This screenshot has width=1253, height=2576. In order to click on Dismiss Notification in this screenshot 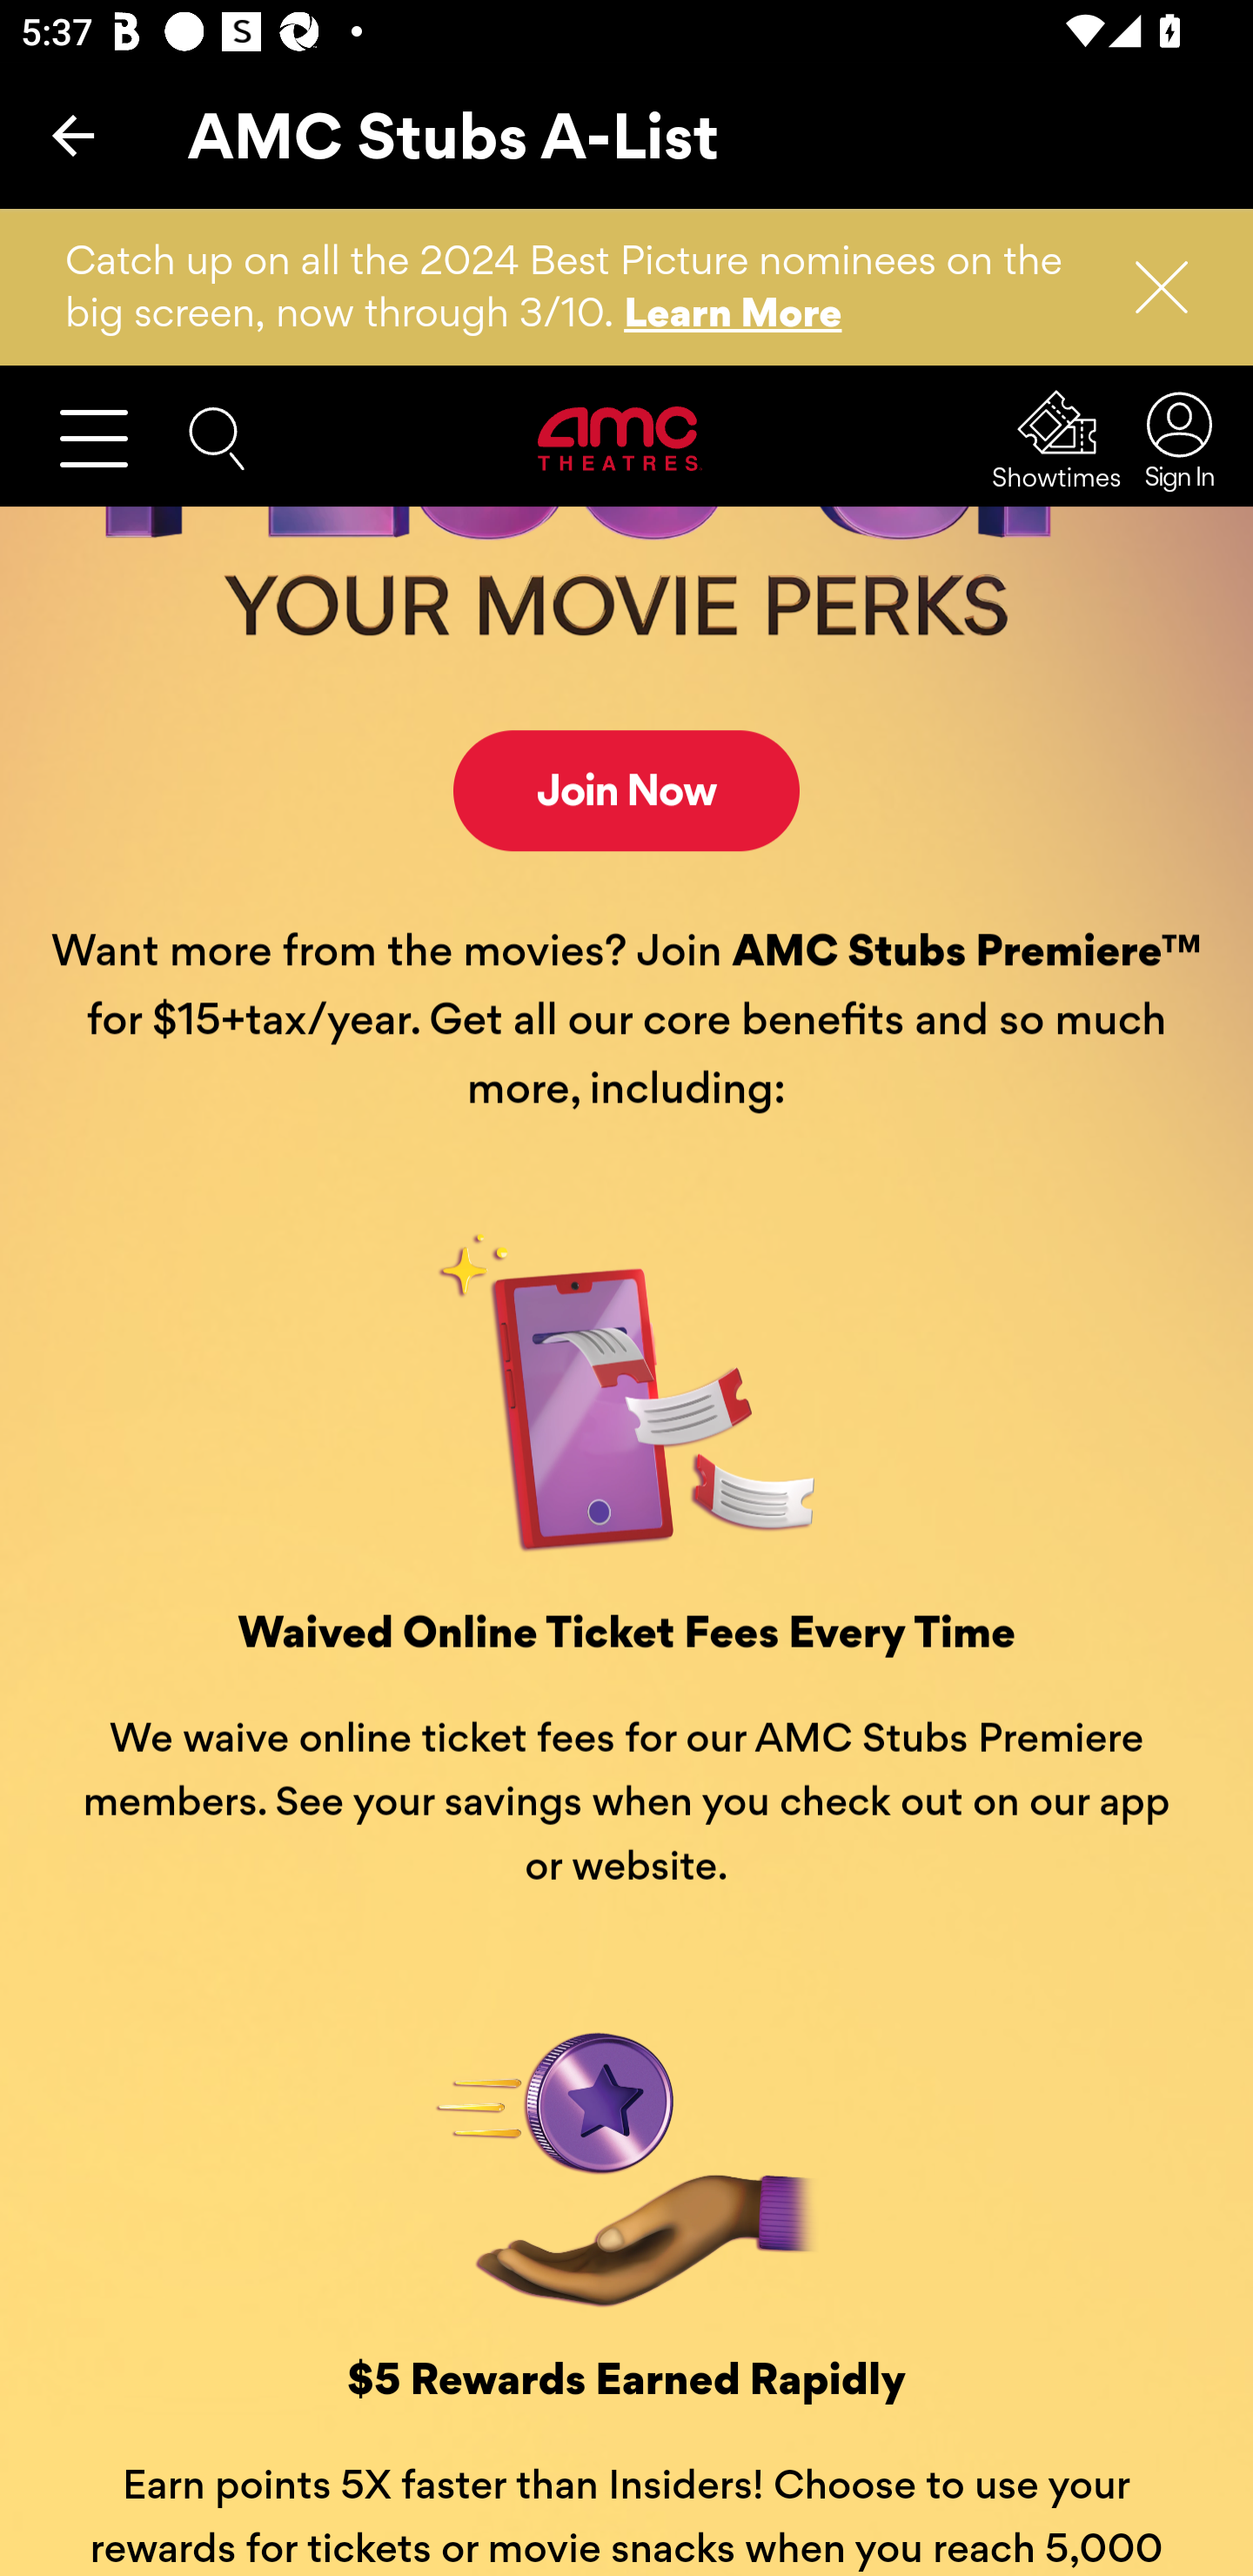, I will do `click(1149, 288)`.